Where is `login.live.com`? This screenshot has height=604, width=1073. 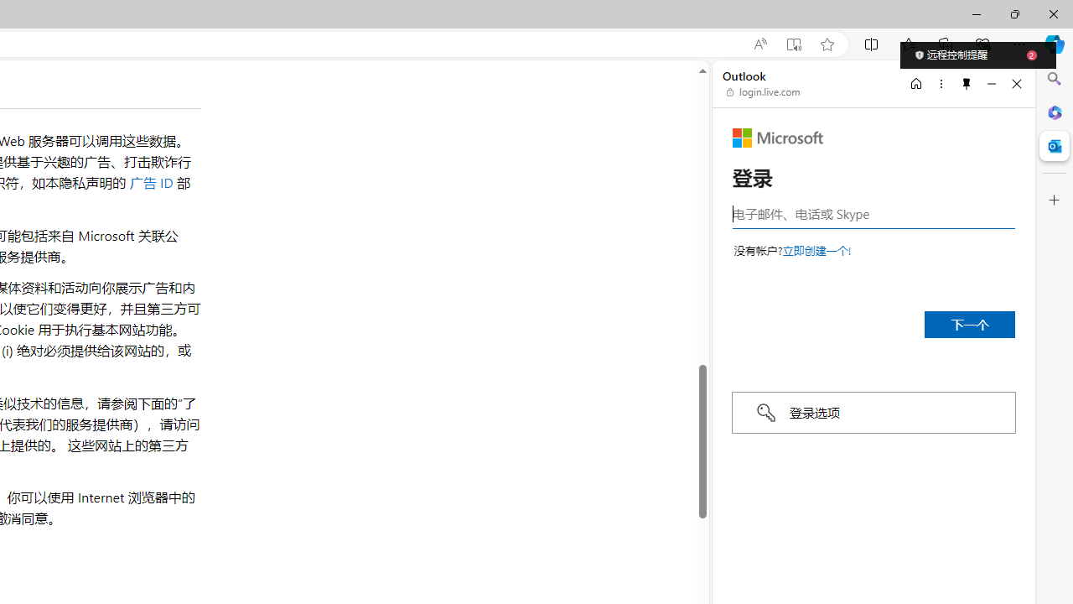
login.live.com is located at coordinates (764, 92).